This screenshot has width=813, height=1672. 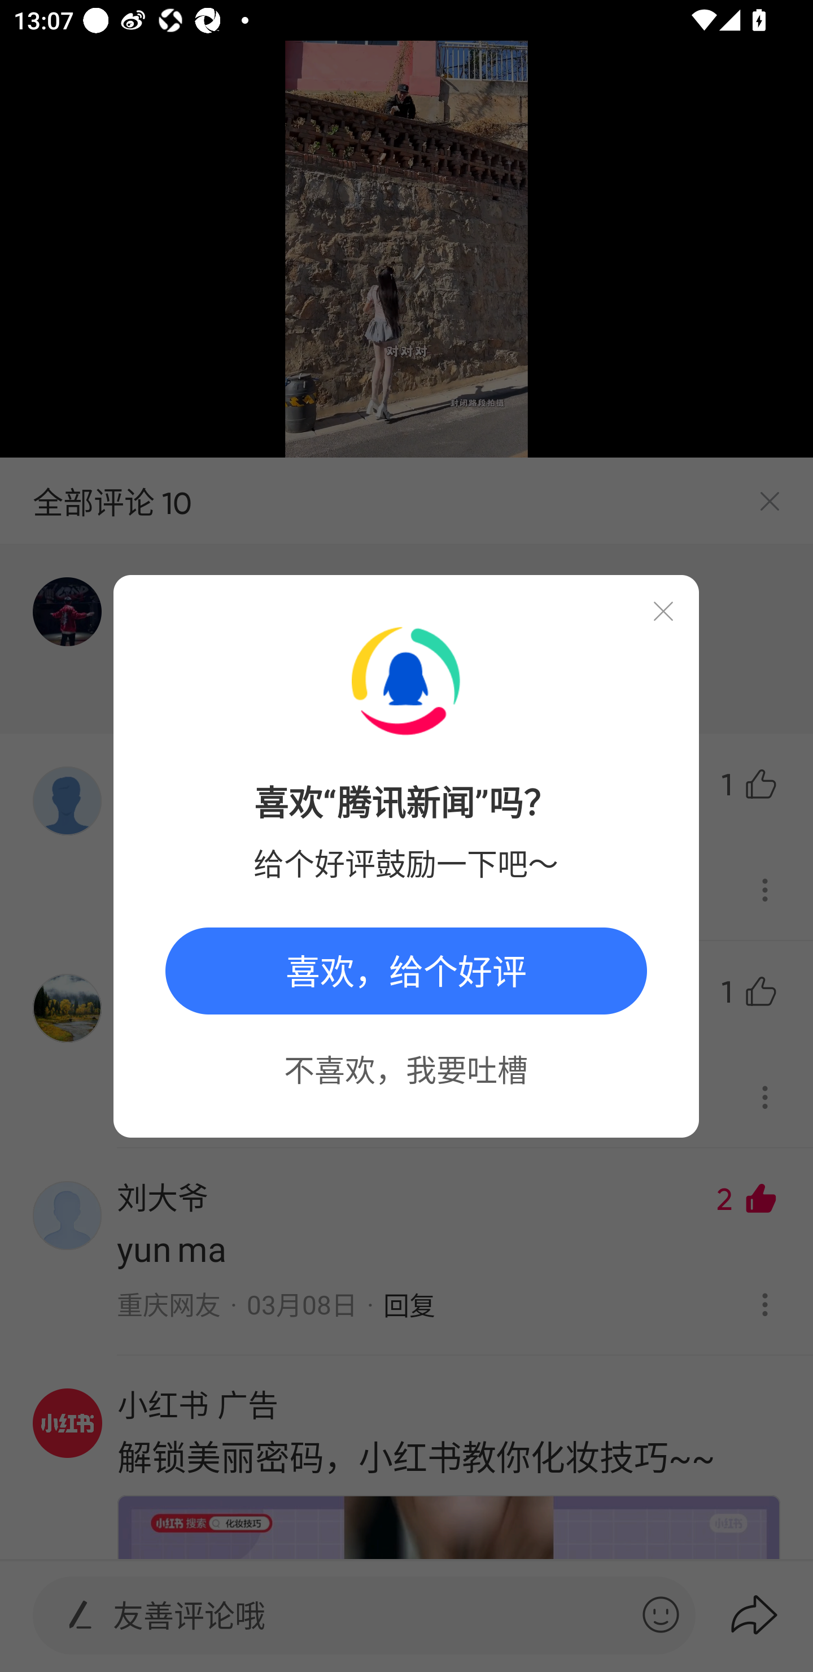 What do you see at coordinates (406, 971) in the screenshot?
I see `喜欢，给个好评` at bounding box center [406, 971].